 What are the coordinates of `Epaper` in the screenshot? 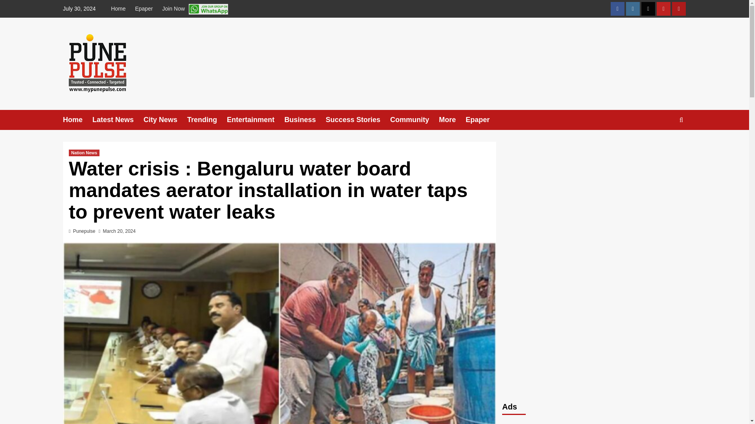 It's located at (143, 9).